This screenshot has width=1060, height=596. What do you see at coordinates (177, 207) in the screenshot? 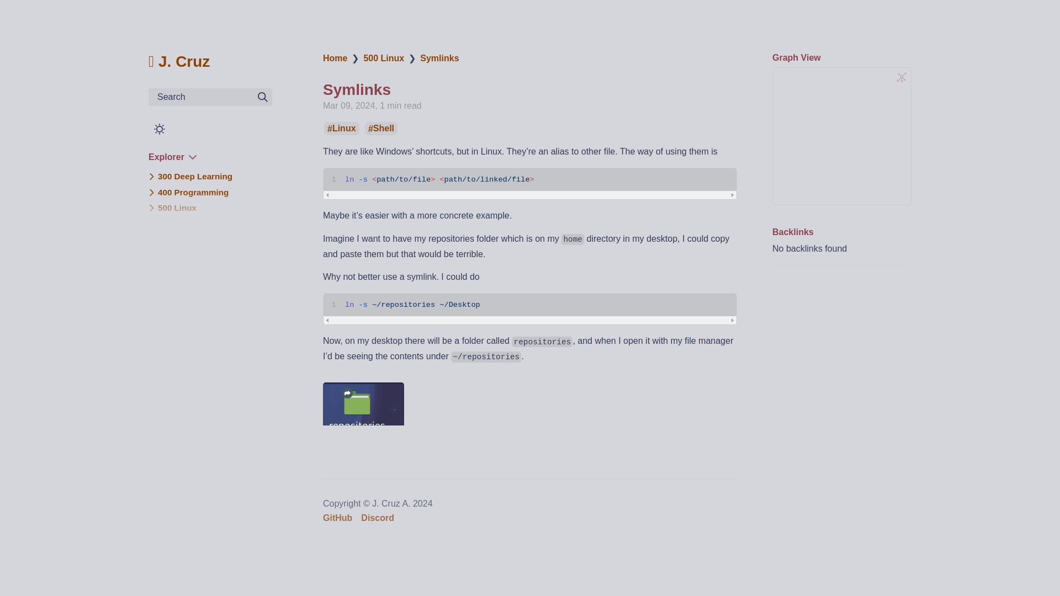
I see `500 Linux` at bounding box center [177, 207].